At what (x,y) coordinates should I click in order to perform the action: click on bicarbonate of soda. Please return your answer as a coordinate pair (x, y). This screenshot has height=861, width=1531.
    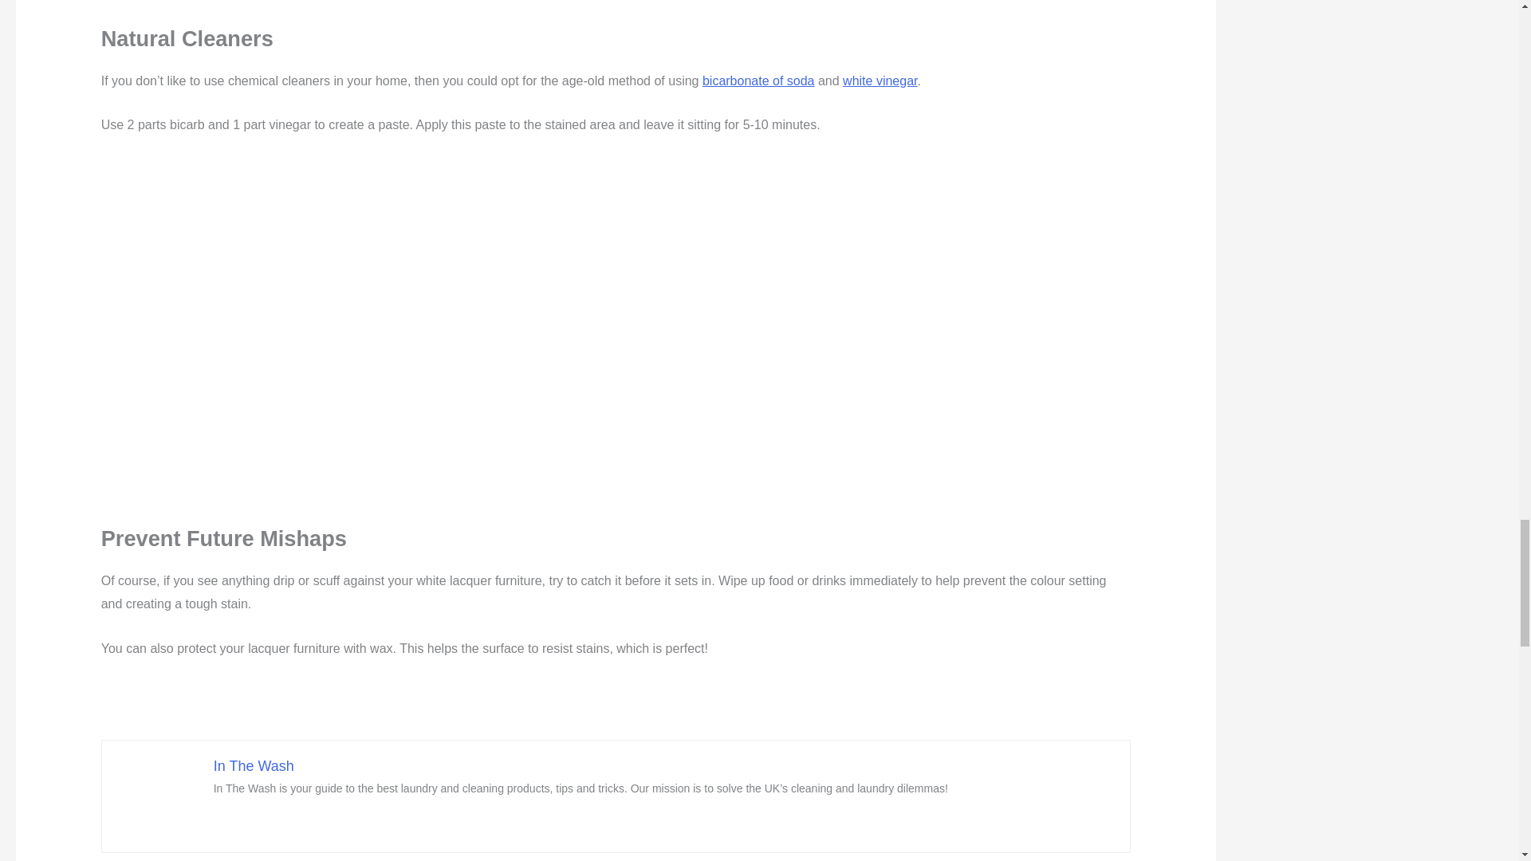
    Looking at the image, I should click on (758, 81).